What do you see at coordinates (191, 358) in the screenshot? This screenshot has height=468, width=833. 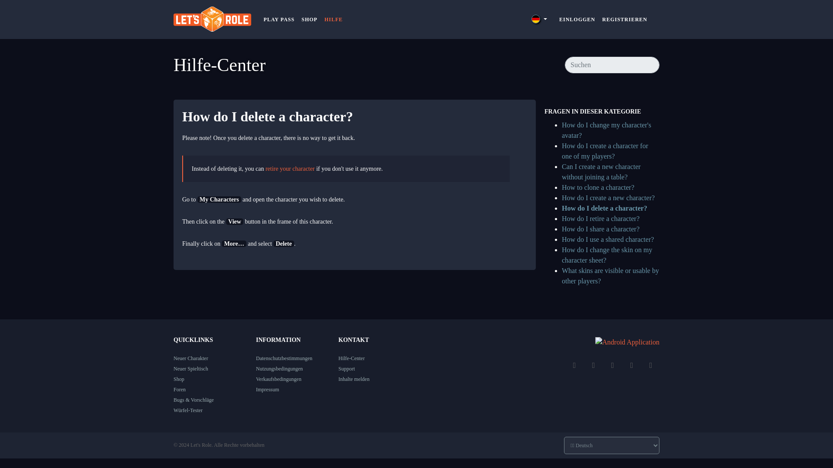 I see `Neuer Charakter` at bounding box center [191, 358].